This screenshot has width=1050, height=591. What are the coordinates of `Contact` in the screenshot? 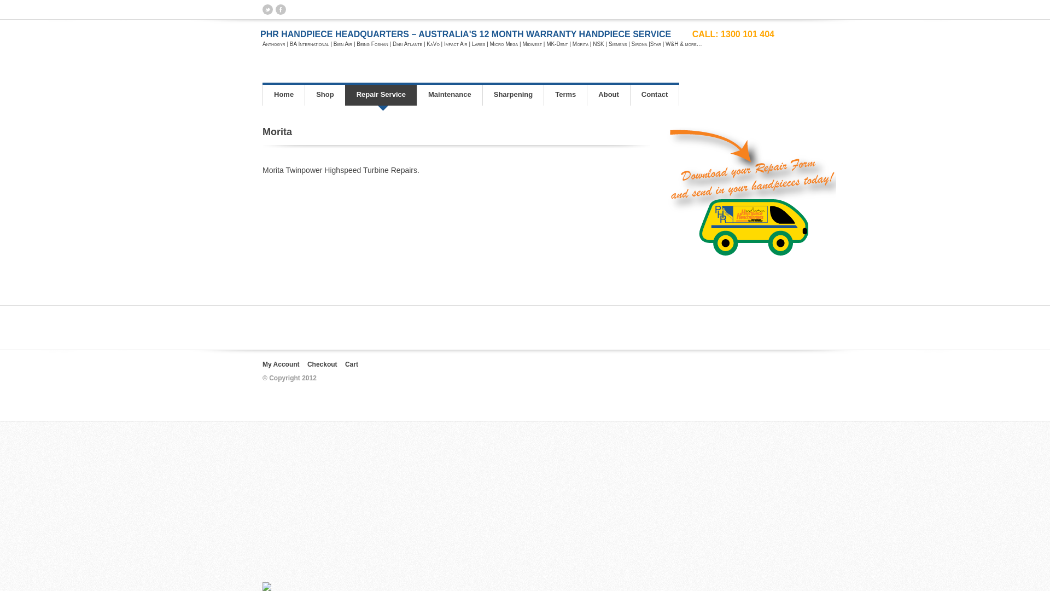 It's located at (655, 95).